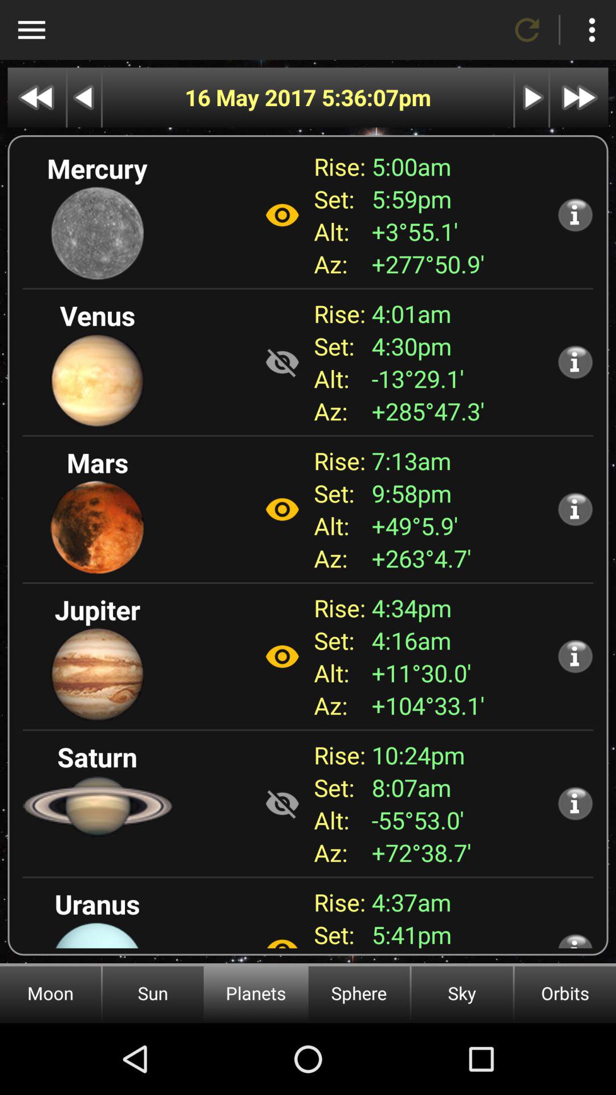 This screenshot has height=1095, width=616. What do you see at coordinates (575, 509) in the screenshot?
I see `additional information` at bounding box center [575, 509].